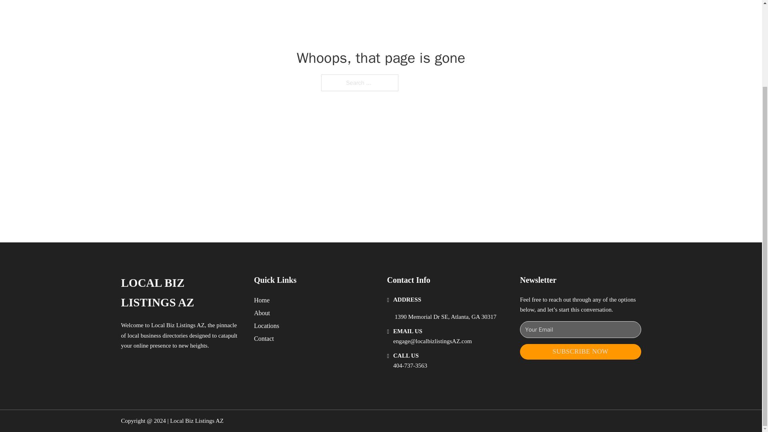 This screenshot has width=768, height=432. Describe the element at coordinates (262, 300) in the screenshot. I see `Home` at that location.